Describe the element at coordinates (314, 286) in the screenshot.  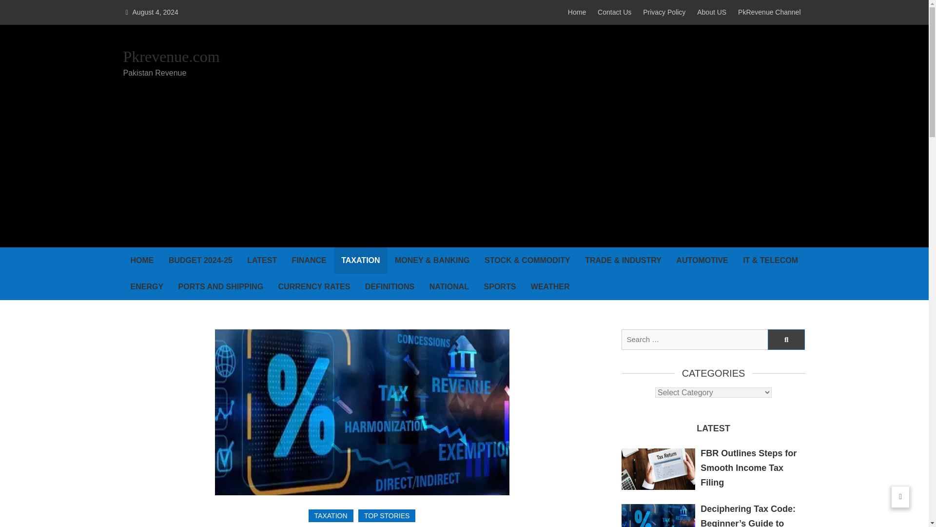
I see `CURRENCY RATES` at that location.